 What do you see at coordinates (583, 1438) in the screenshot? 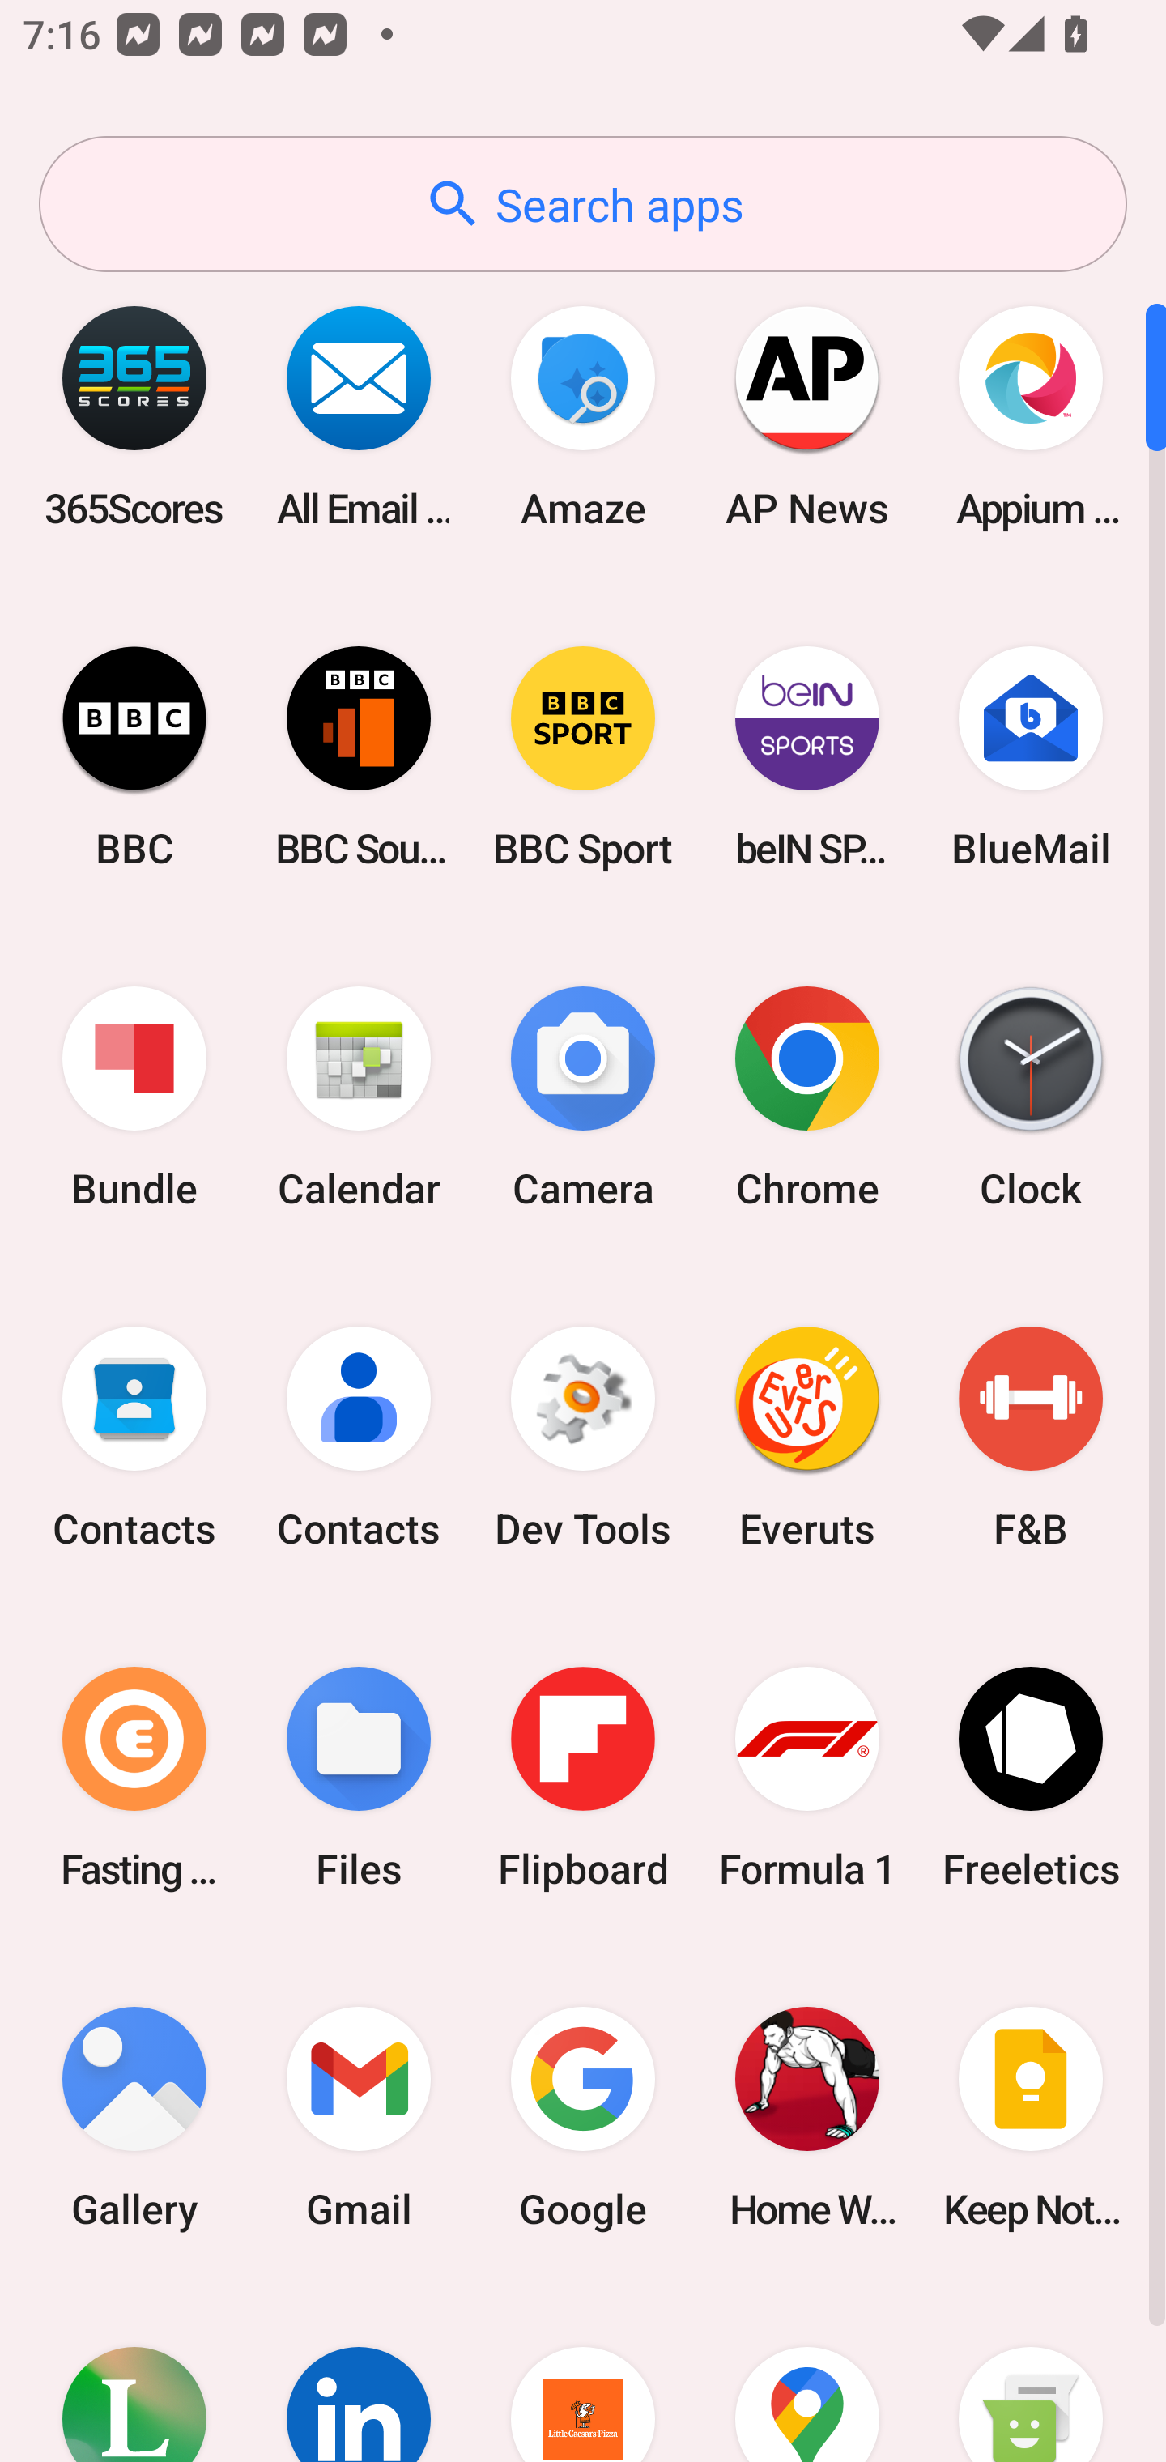
I see `Dev Tools` at bounding box center [583, 1438].